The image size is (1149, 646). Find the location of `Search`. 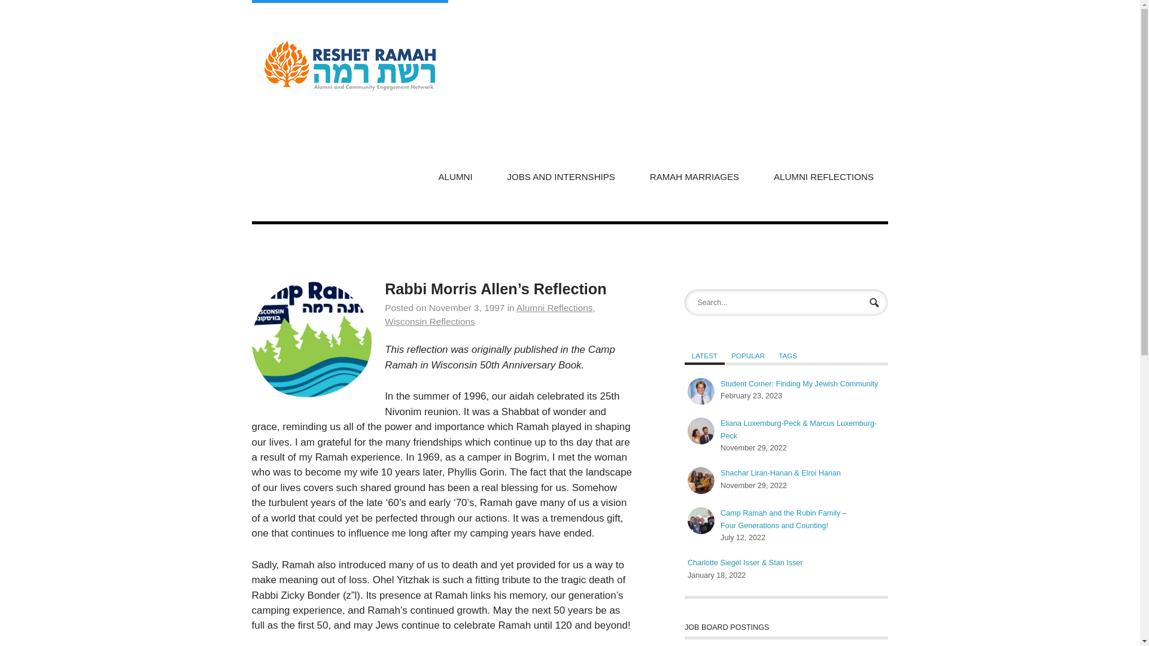

Search is located at coordinates (875, 304).